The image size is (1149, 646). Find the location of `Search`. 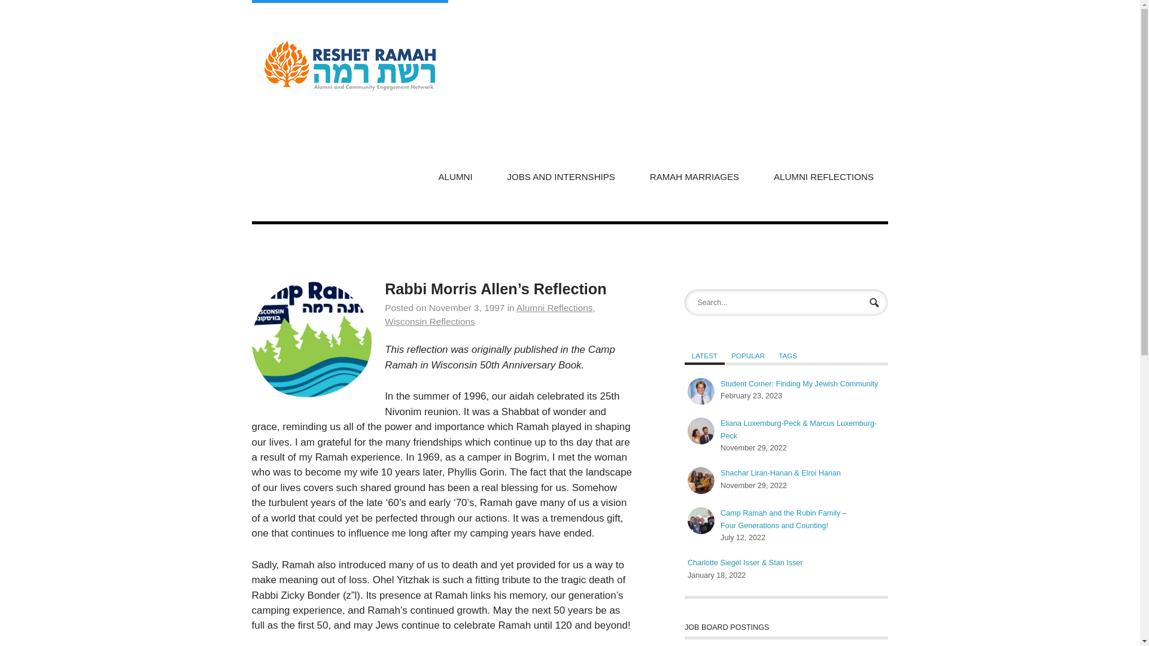

Search is located at coordinates (875, 304).